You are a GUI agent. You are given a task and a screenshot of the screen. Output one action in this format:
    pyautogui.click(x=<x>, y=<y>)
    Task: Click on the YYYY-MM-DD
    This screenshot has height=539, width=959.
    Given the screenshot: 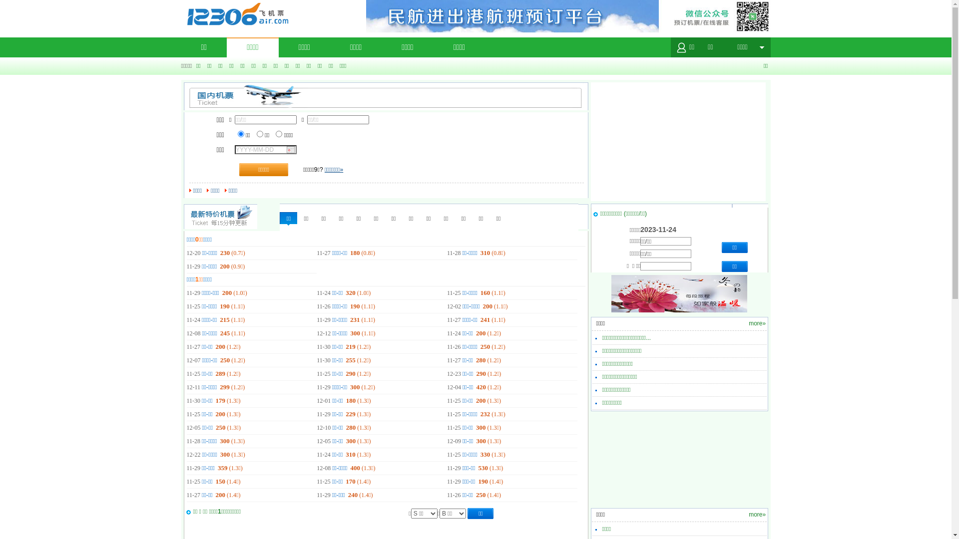 What is the action you would take?
    pyautogui.click(x=31, y=4)
    